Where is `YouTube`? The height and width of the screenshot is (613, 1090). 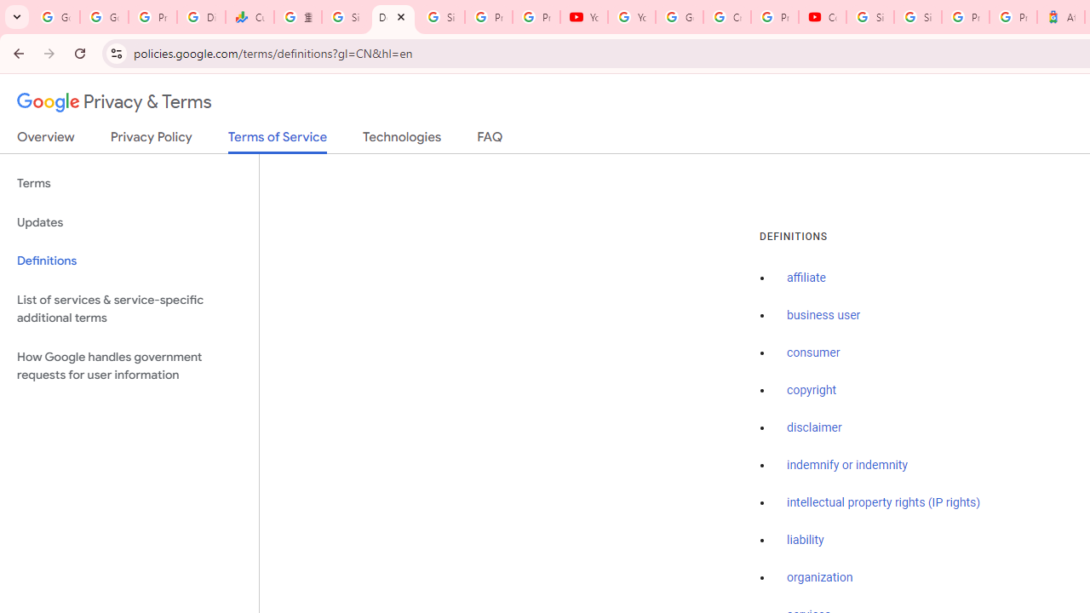 YouTube is located at coordinates (584, 17).